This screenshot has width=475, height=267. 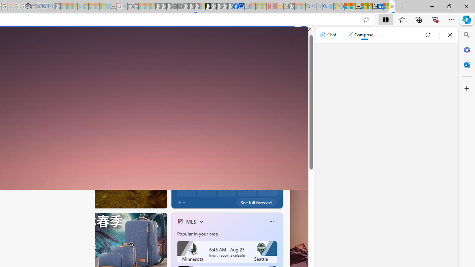 I want to click on 39 Like, so click(x=181, y=201).